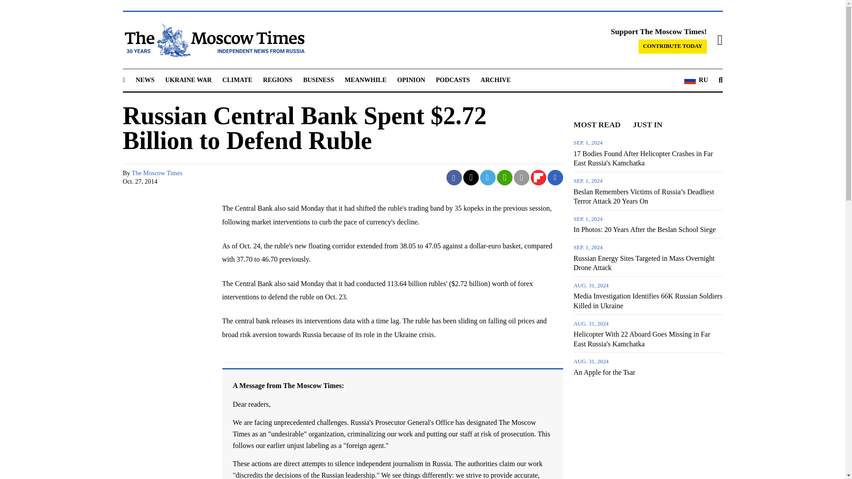  Describe the element at coordinates (538, 177) in the screenshot. I see `Share on Flipboard` at that location.